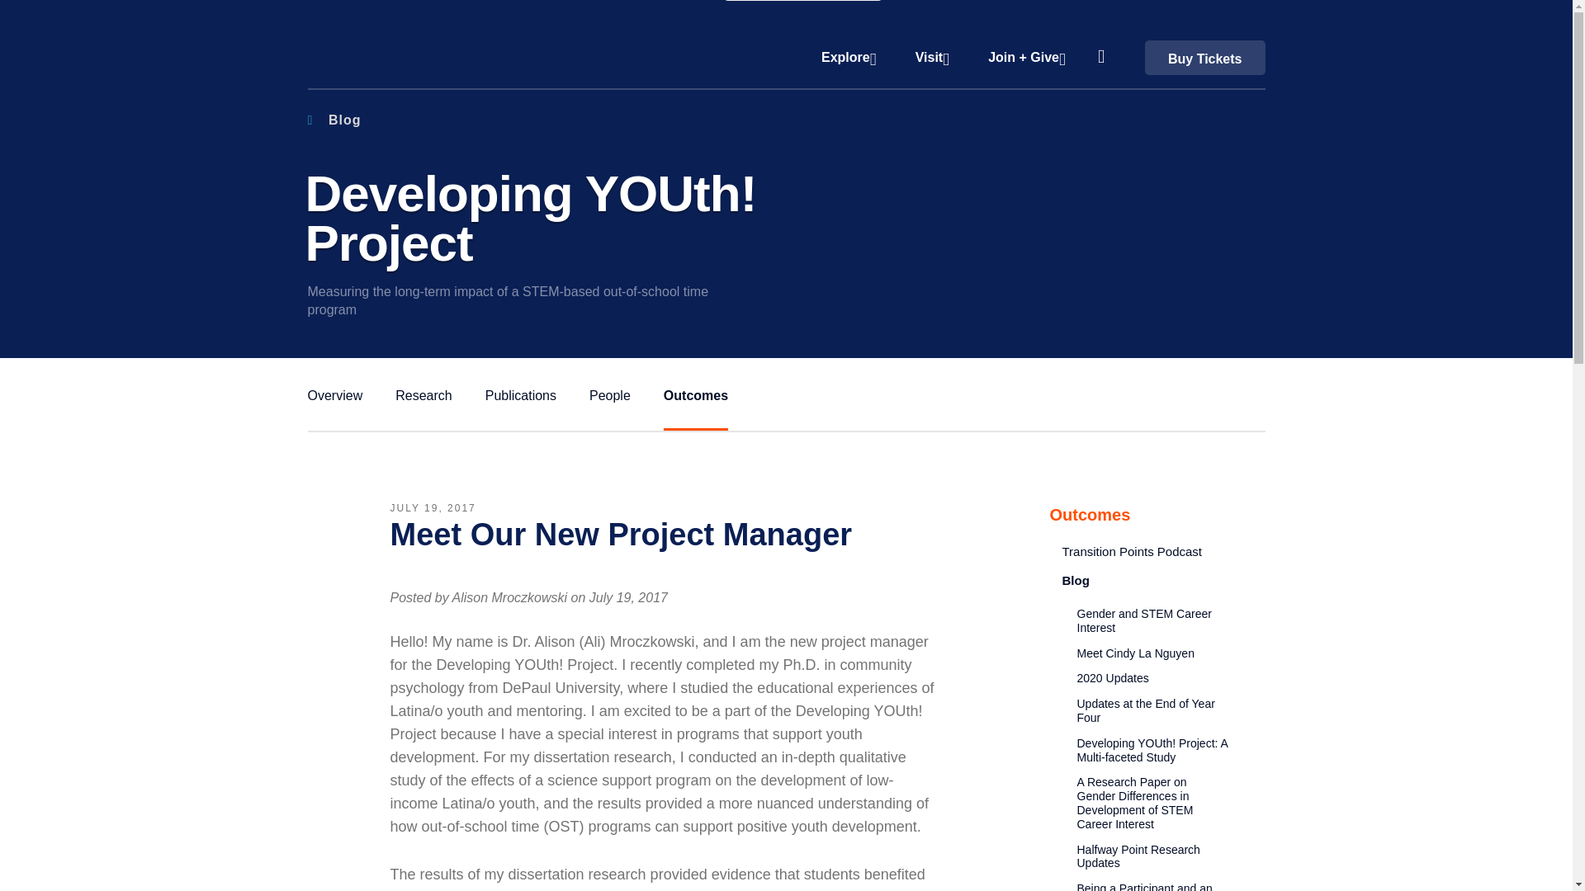  I want to click on Buy Tickets, so click(1204, 57).